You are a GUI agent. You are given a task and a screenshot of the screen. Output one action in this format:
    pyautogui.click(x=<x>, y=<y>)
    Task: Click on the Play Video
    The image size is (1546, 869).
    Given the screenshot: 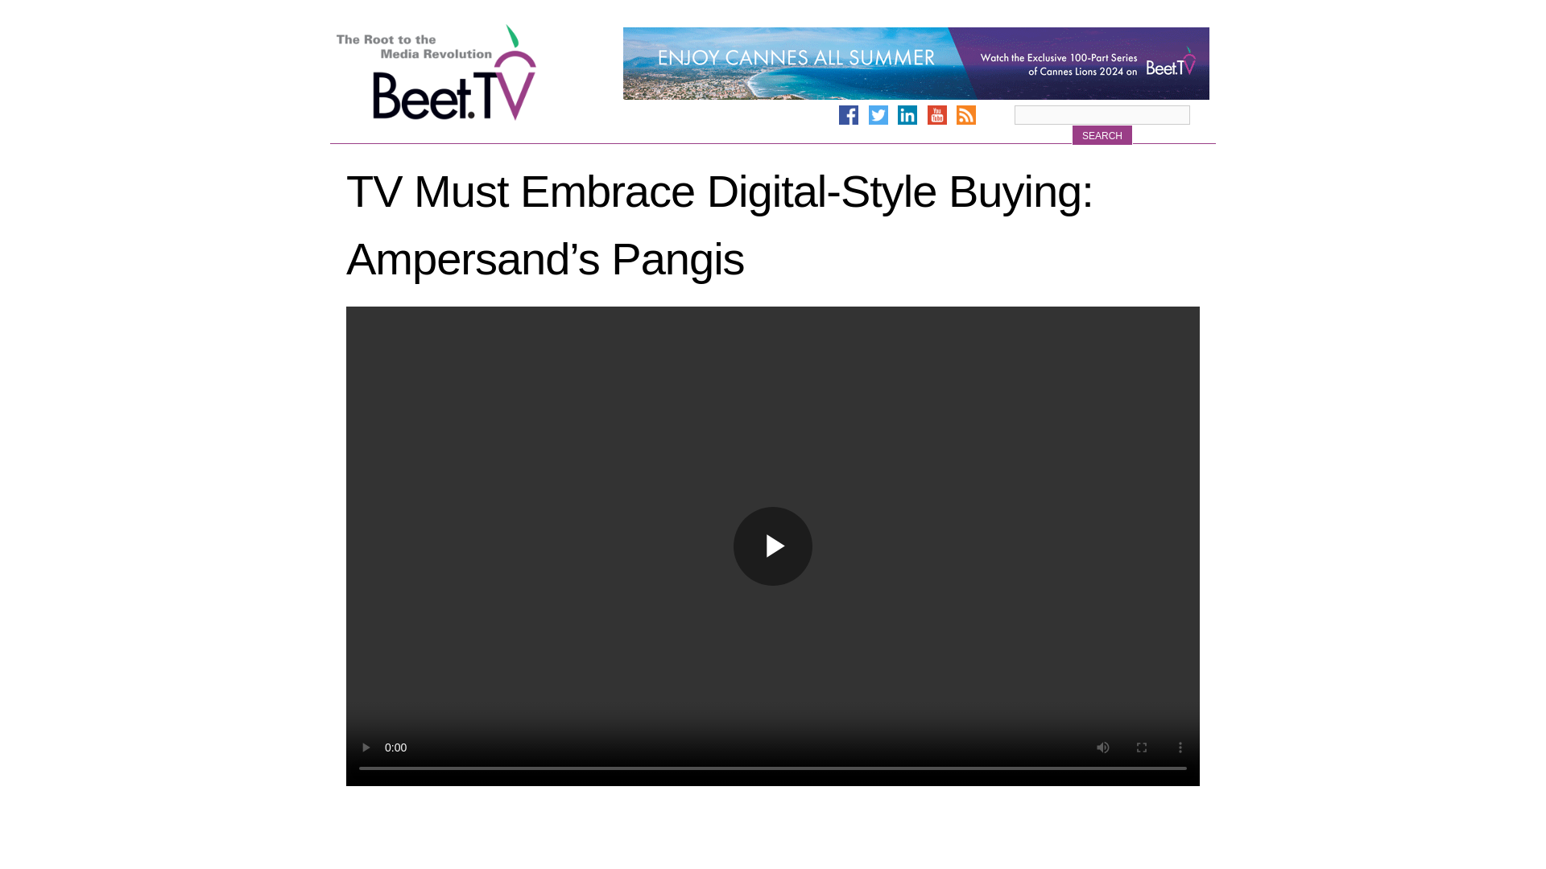 What is the action you would take?
    pyautogui.click(x=773, y=546)
    